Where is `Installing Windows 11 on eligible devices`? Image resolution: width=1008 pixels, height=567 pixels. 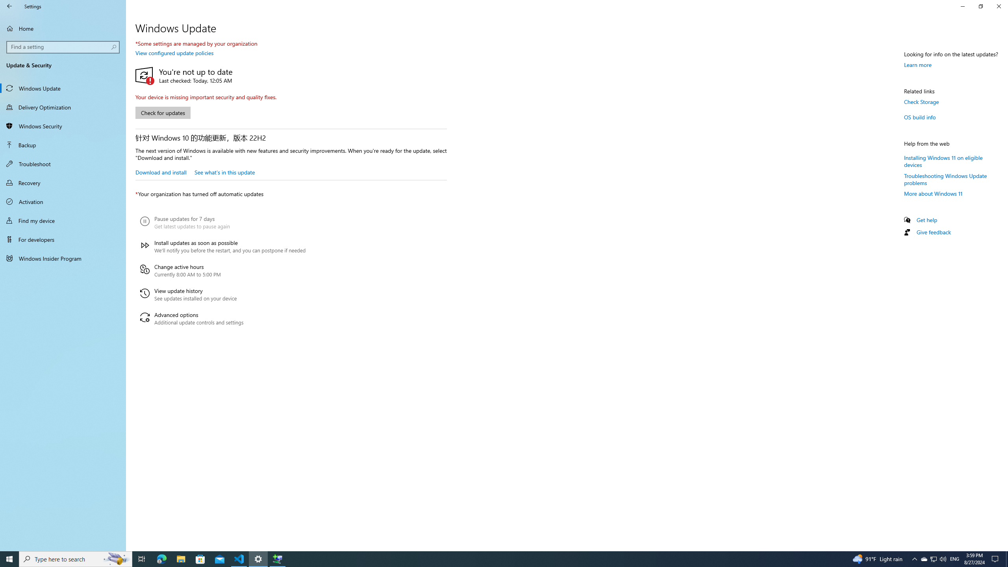
Installing Windows 11 on eligible devices is located at coordinates (943, 161).